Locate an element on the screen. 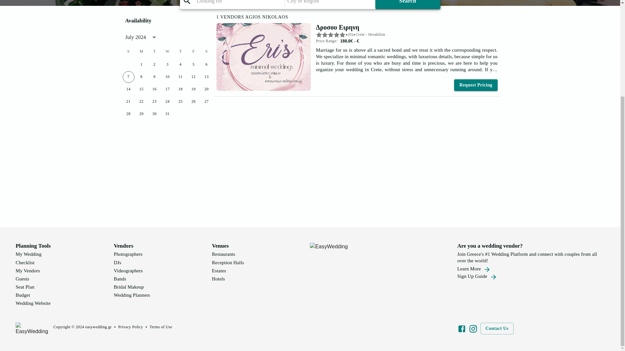 Image resolution: width=625 pixels, height=351 pixels. 14 is located at coordinates (128, 89).